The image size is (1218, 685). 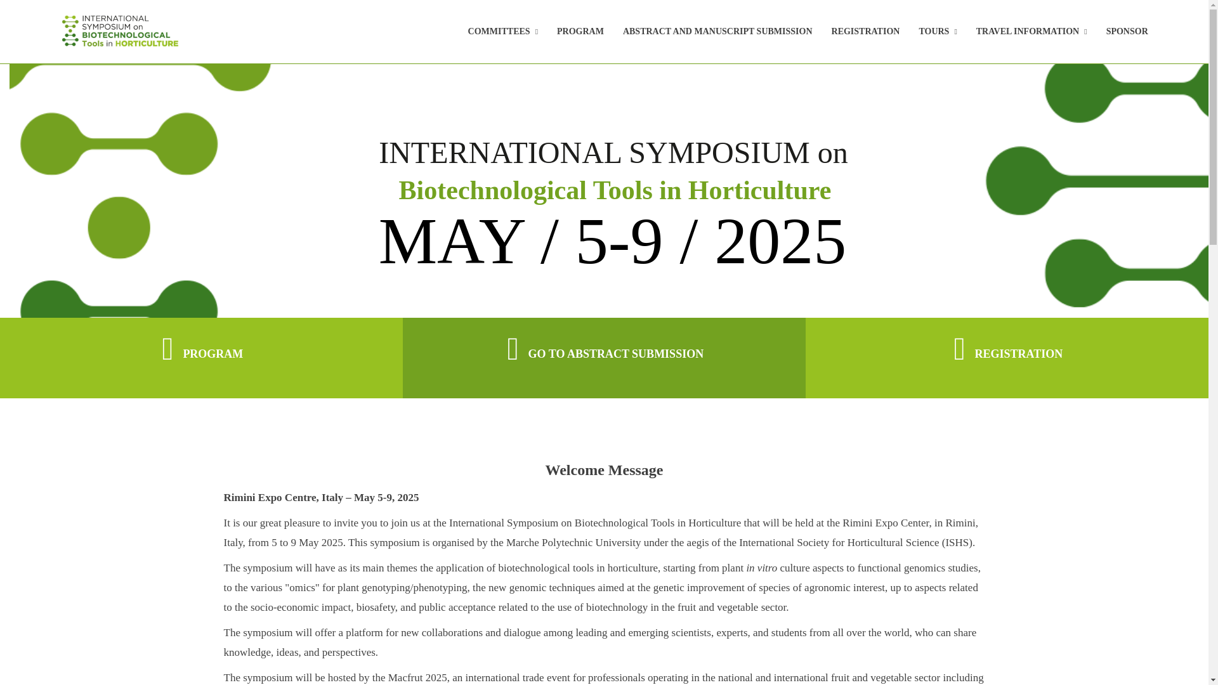 What do you see at coordinates (717, 32) in the screenshot?
I see `ABSTRACT AND MANUSCRIPT SUBMISSION` at bounding box center [717, 32].